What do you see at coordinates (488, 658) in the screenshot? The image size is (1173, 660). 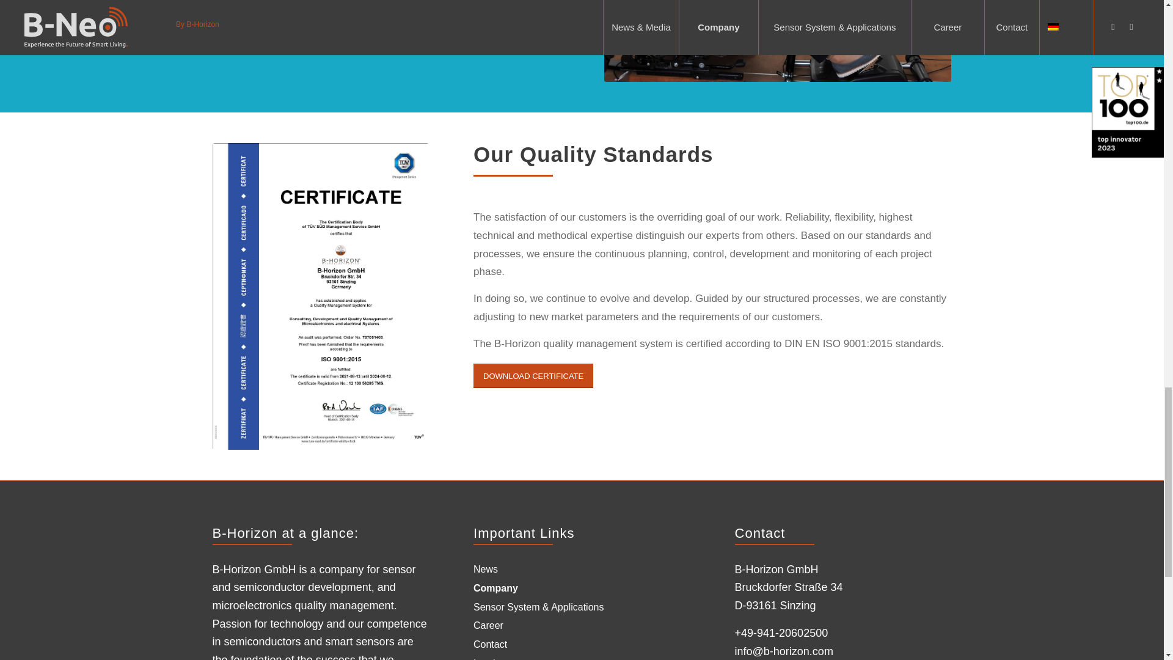 I see `Imprint` at bounding box center [488, 658].